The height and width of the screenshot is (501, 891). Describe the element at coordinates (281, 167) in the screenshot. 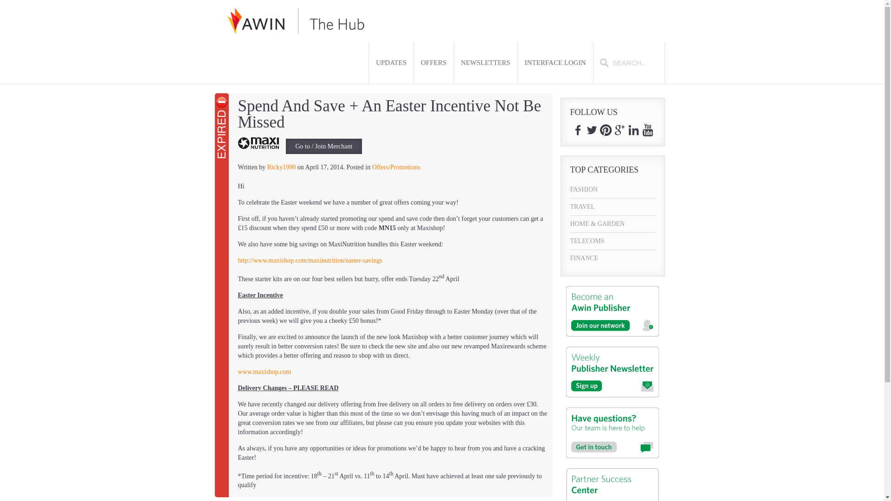

I see `Ricky1990` at that location.